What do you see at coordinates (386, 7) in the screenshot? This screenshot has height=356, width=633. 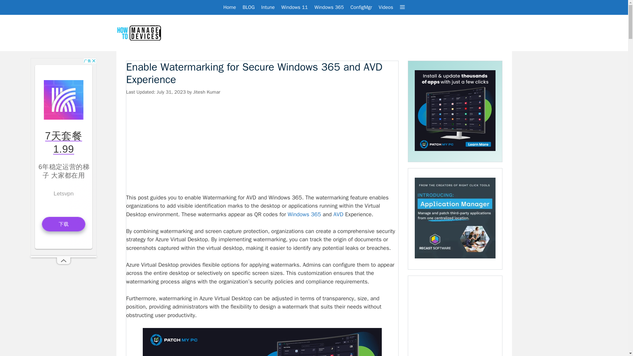 I see `Videos` at bounding box center [386, 7].